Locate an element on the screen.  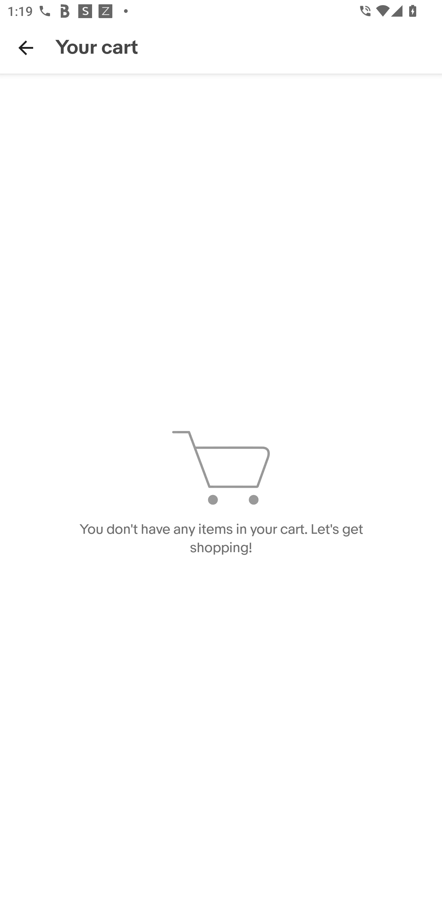
Navigate up is located at coordinates (26, 48).